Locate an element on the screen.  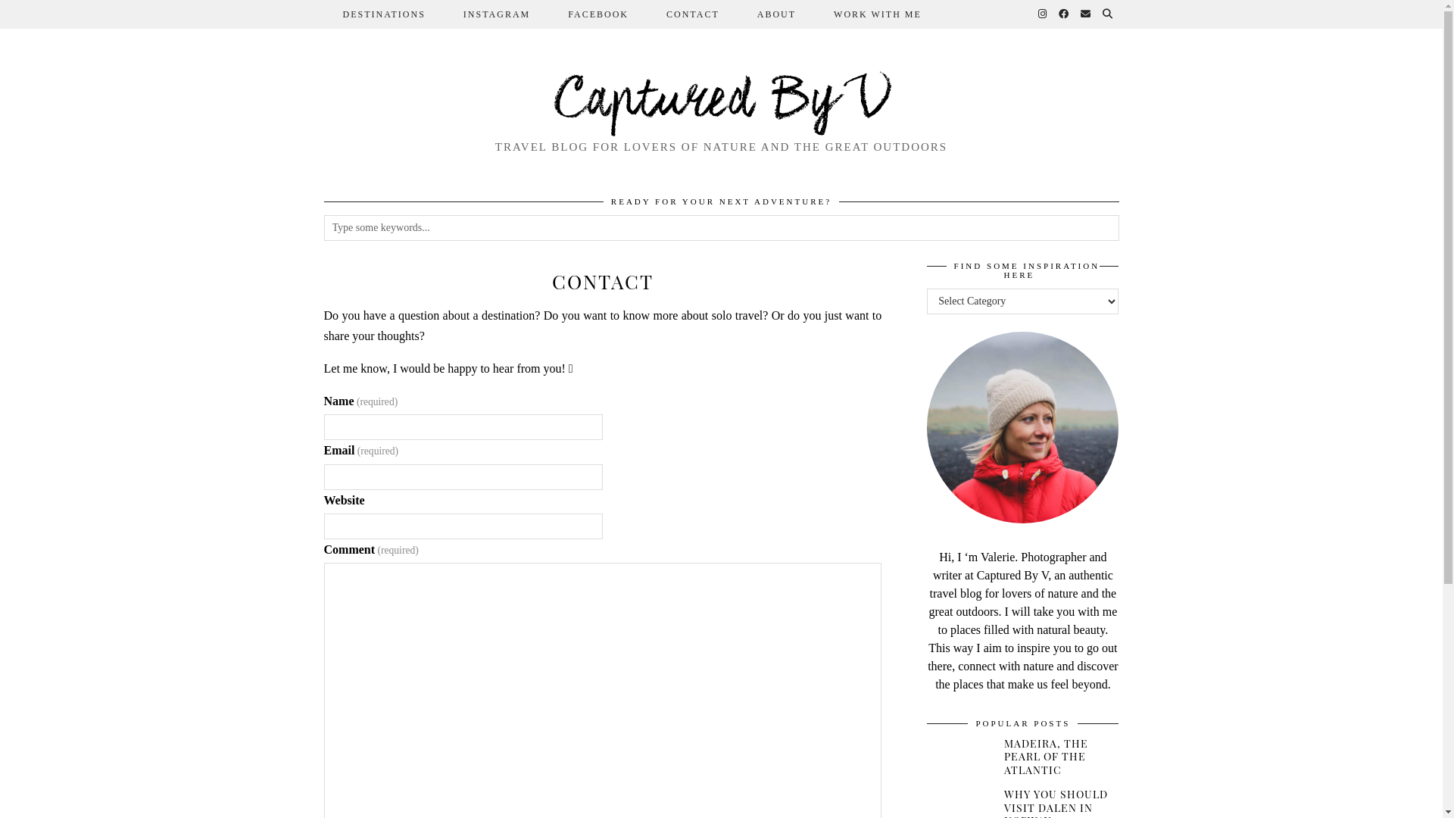
Facebook is located at coordinates (1065, 14).